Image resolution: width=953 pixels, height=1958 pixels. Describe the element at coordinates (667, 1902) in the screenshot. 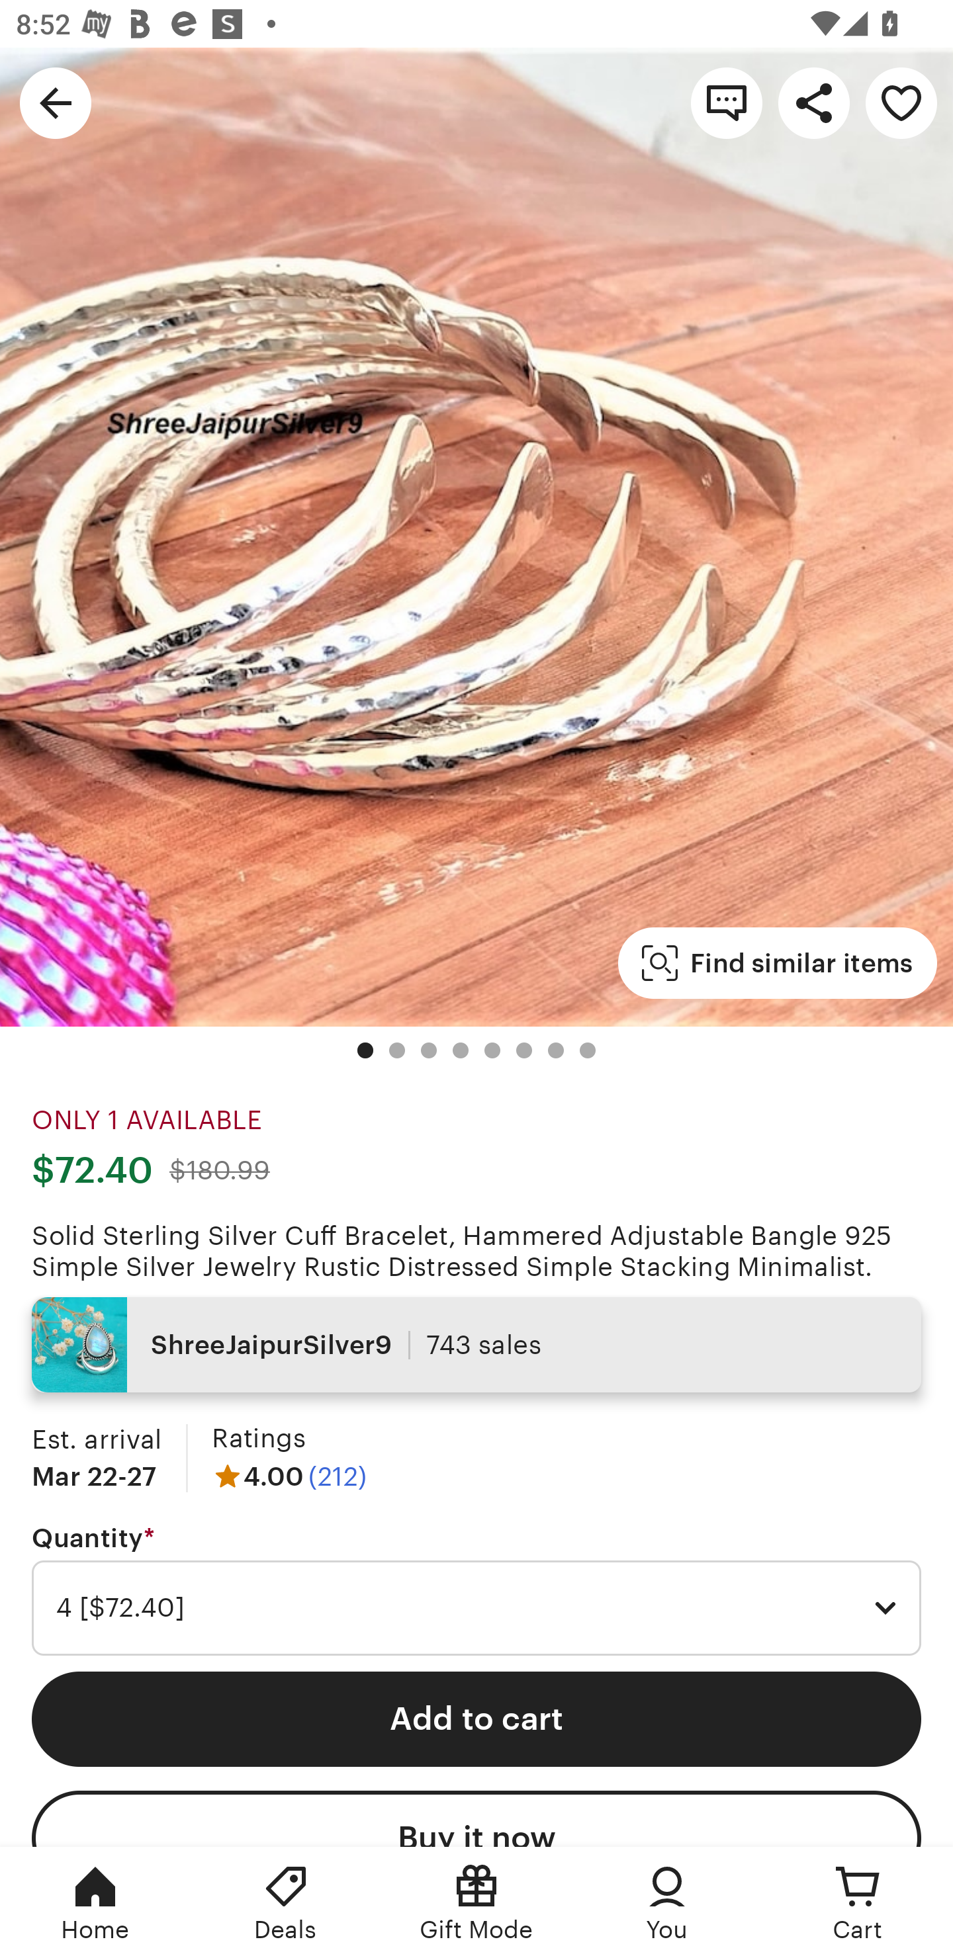

I see `You` at that location.